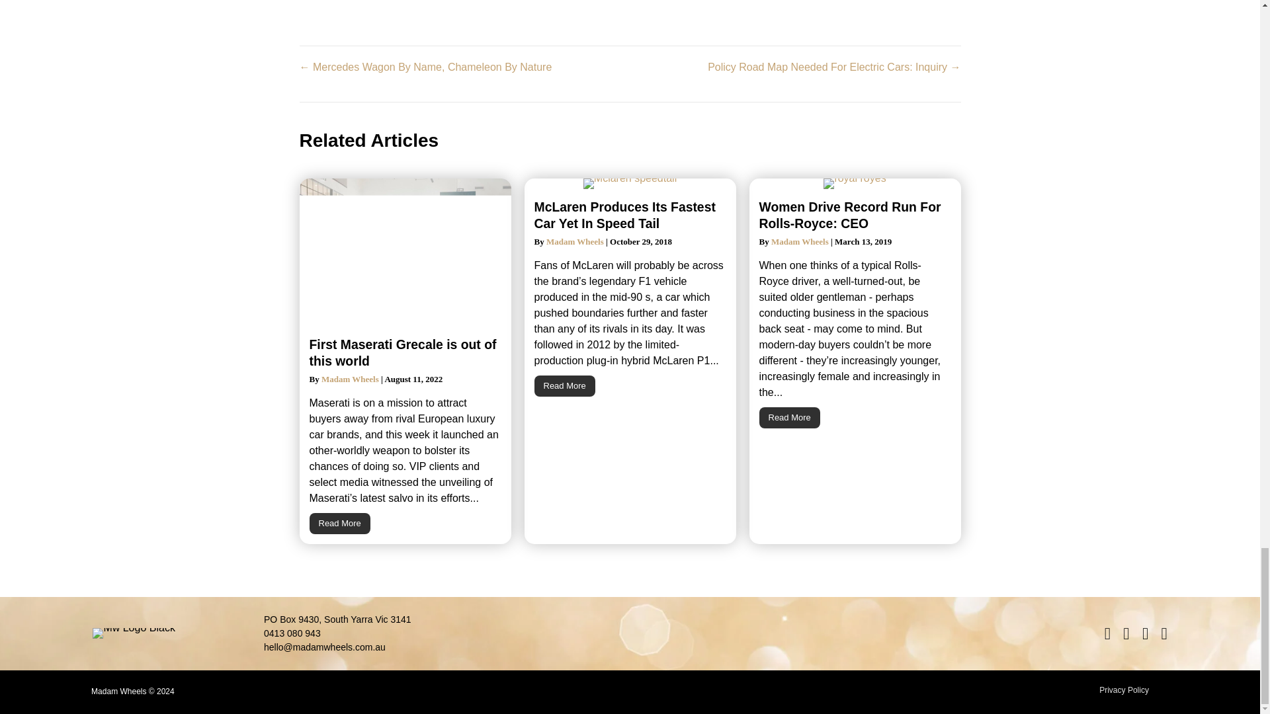  I want to click on Women Drive Record Run For Rolls-Royce: CEO, so click(850, 215).